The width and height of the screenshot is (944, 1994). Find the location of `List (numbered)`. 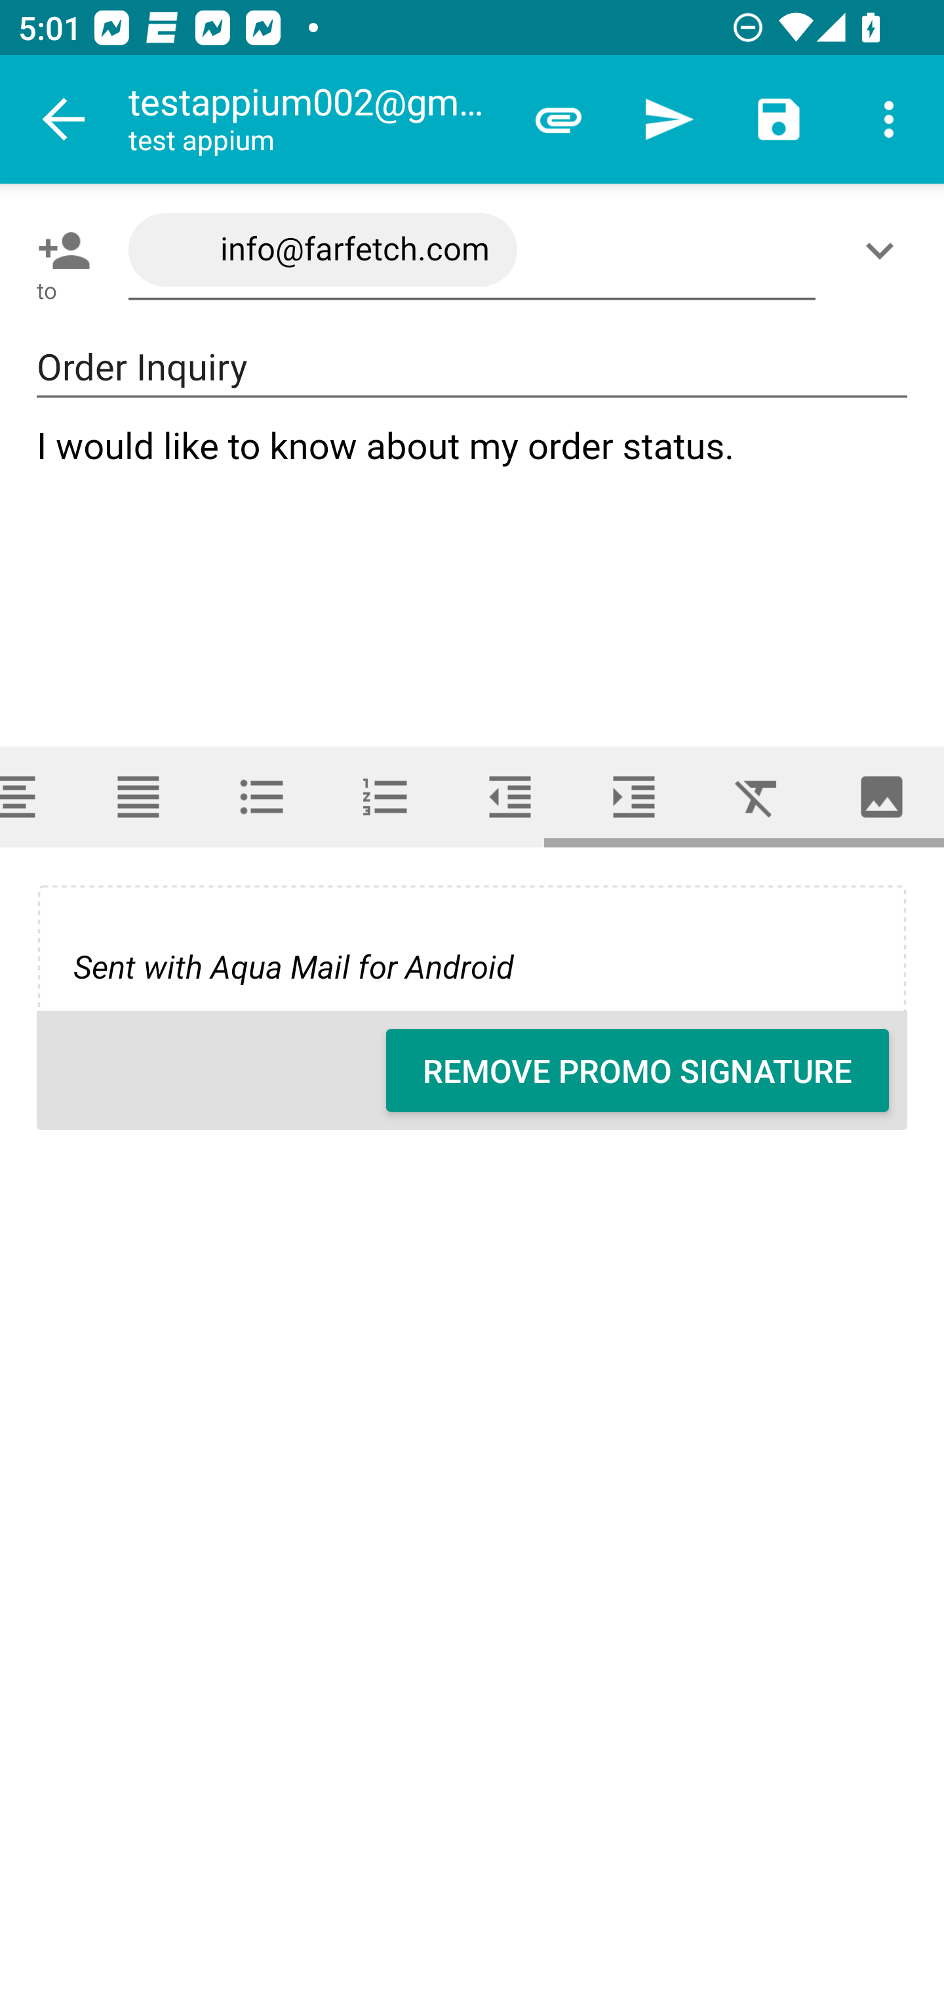

List (numbered) is located at coordinates (387, 796).